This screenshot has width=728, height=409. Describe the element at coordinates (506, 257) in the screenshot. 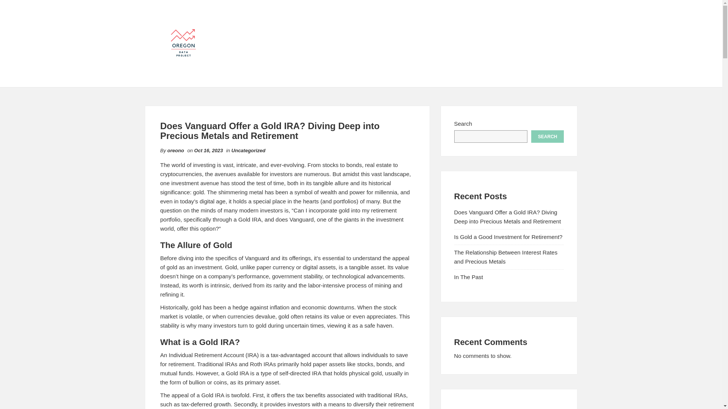

I see `The Relationship Between Interest Rates and Precious Metals` at that location.